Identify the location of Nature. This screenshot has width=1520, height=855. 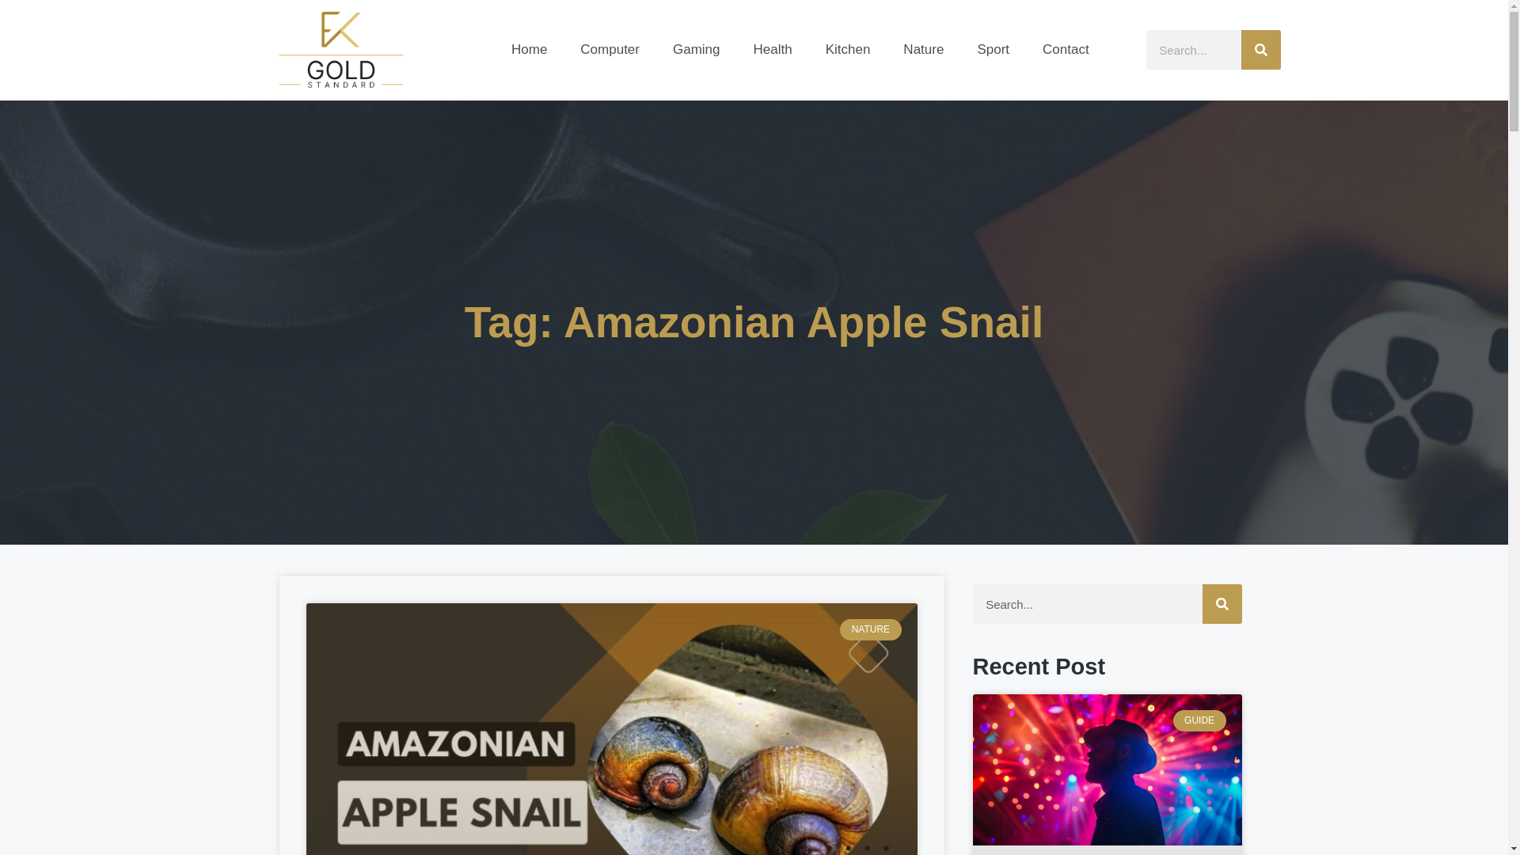
(923, 49).